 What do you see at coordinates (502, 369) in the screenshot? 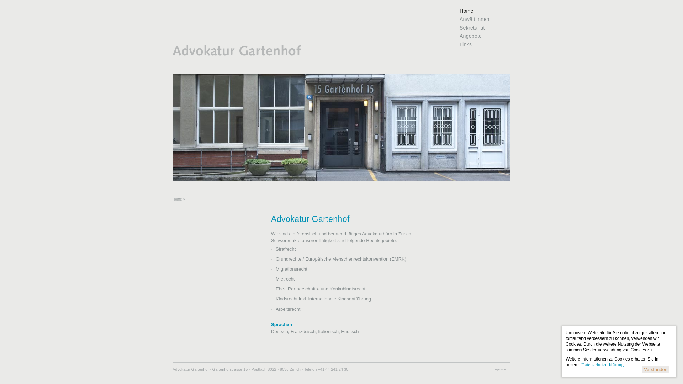
I see `Impressum` at bounding box center [502, 369].